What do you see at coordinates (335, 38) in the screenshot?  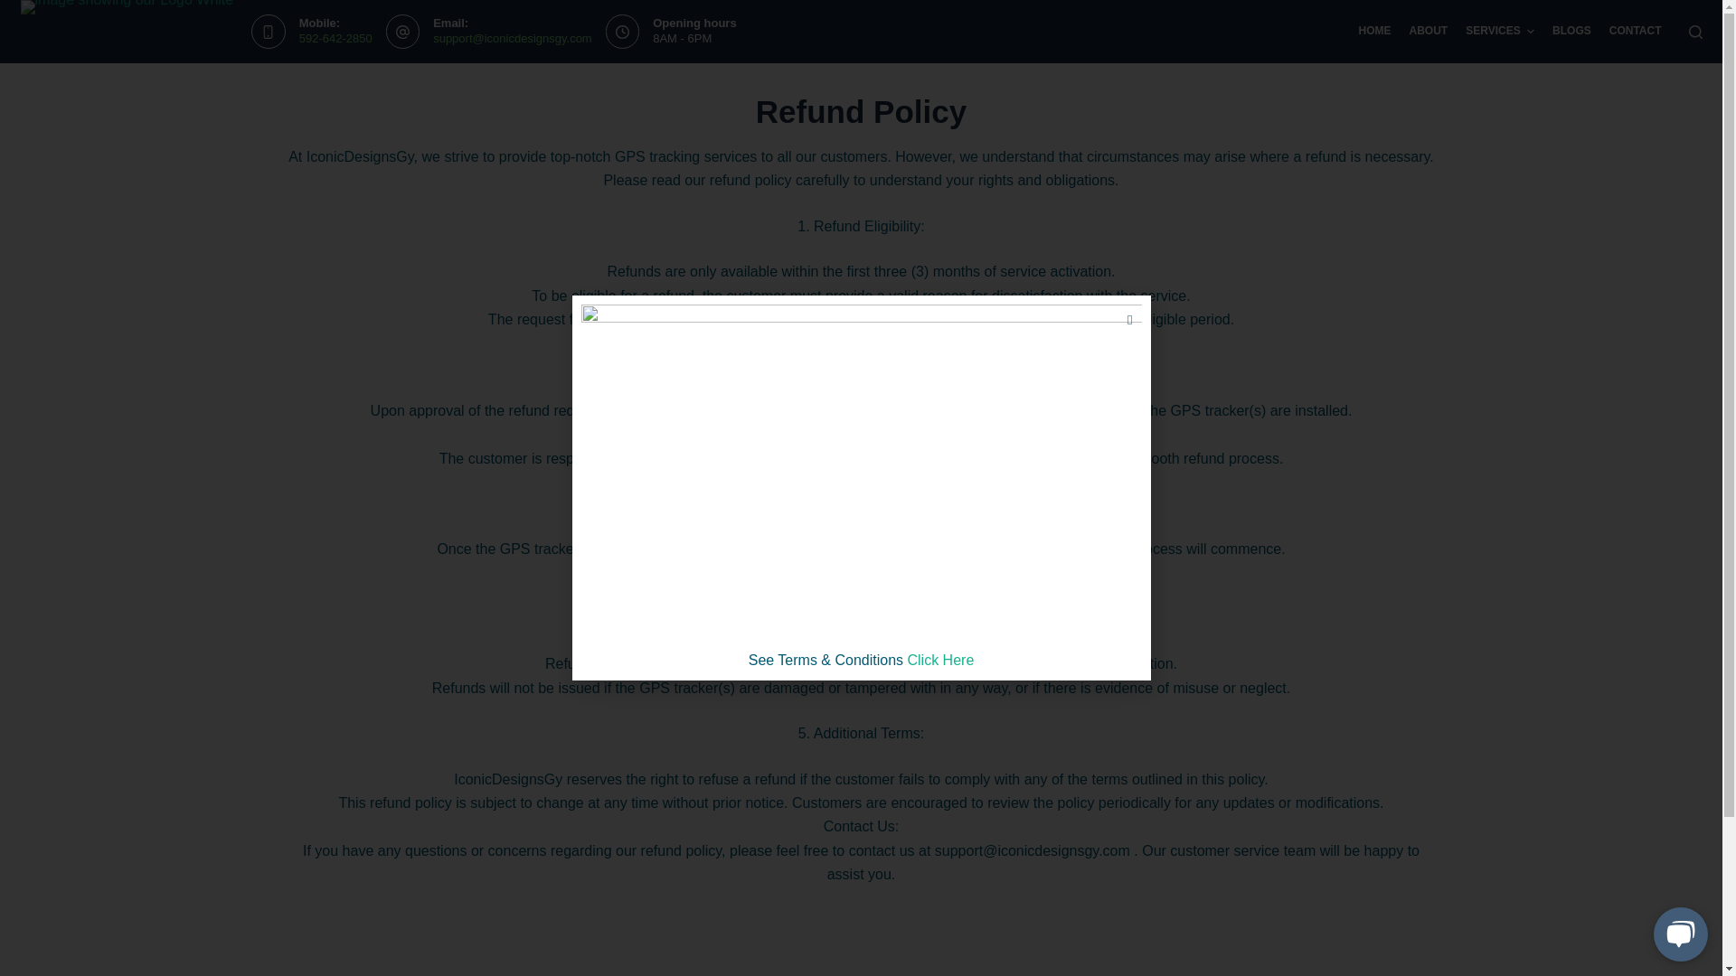 I see `592-642-2850` at bounding box center [335, 38].